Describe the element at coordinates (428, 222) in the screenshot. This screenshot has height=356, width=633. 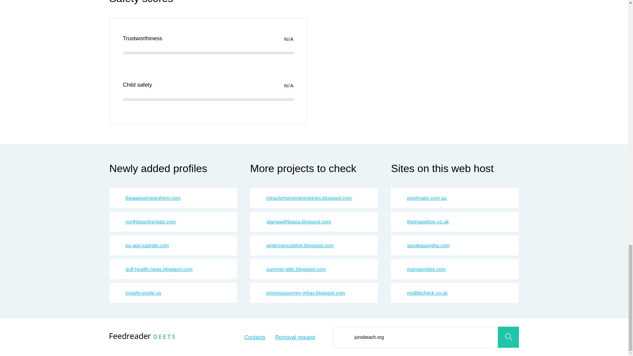
I see `theimagebox.co.uk` at that location.